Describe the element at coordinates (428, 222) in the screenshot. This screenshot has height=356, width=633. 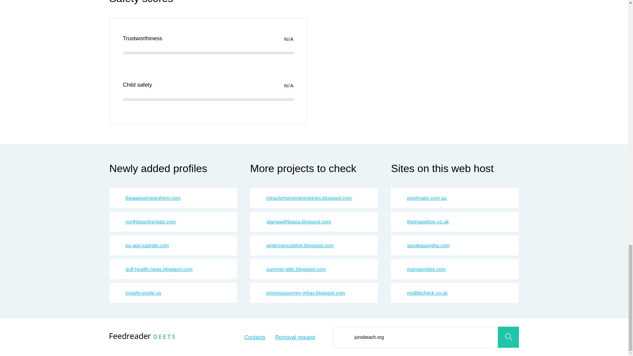
I see `theimagebox.co.uk` at that location.